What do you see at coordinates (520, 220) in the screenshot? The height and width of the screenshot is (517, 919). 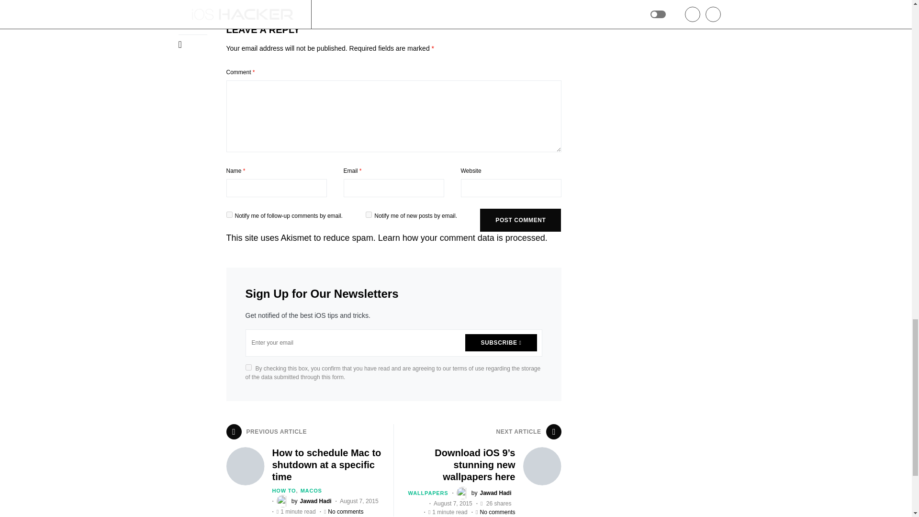 I see `Post Comment` at bounding box center [520, 220].